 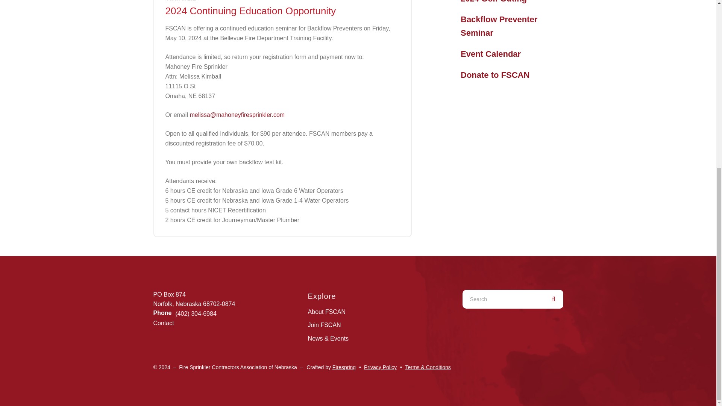 What do you see at coordinates (163, 323) in the screenshot?
I see `Contact` at bounding box center [163, 323].